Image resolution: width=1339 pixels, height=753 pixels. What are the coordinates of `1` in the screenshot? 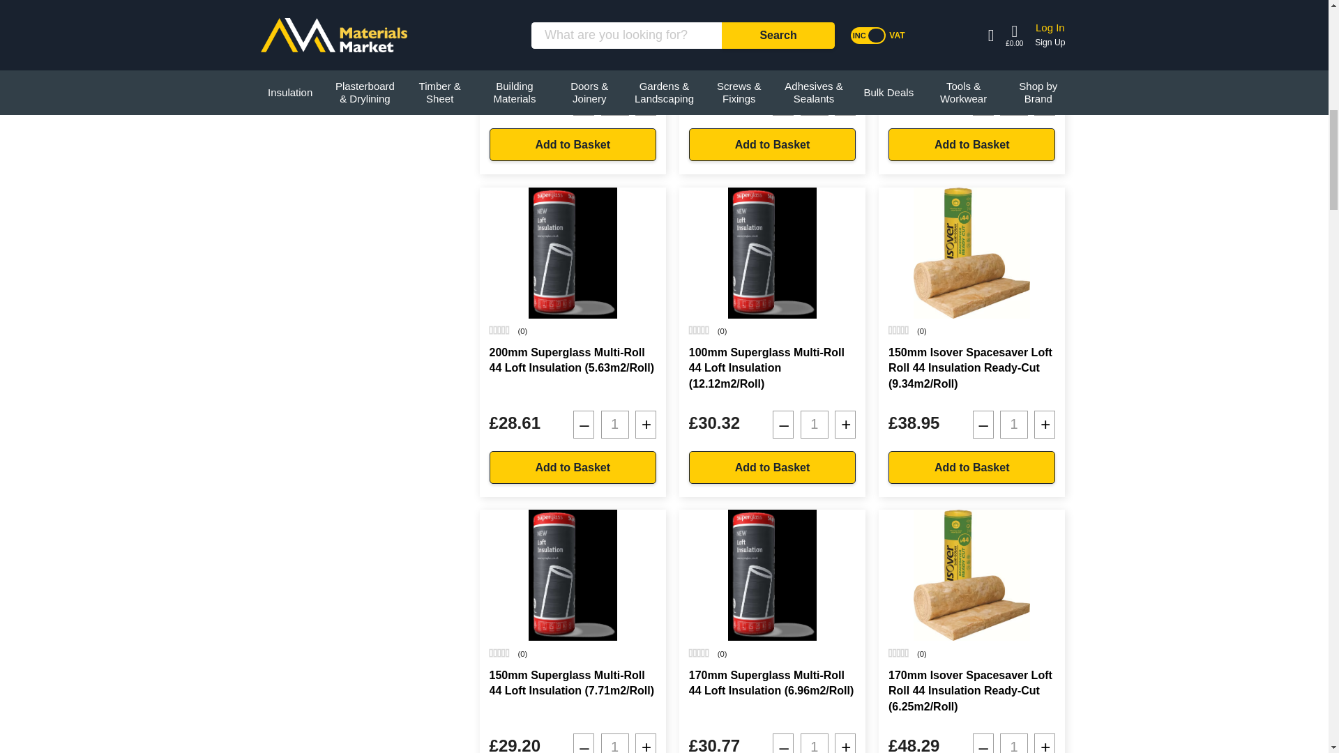 It's located at (615, 424).